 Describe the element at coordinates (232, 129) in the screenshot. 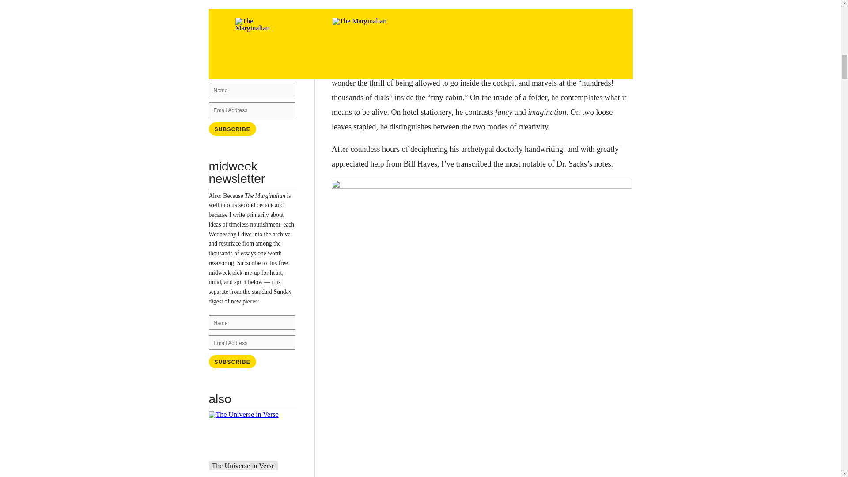

I see `Subscribe` at that location.